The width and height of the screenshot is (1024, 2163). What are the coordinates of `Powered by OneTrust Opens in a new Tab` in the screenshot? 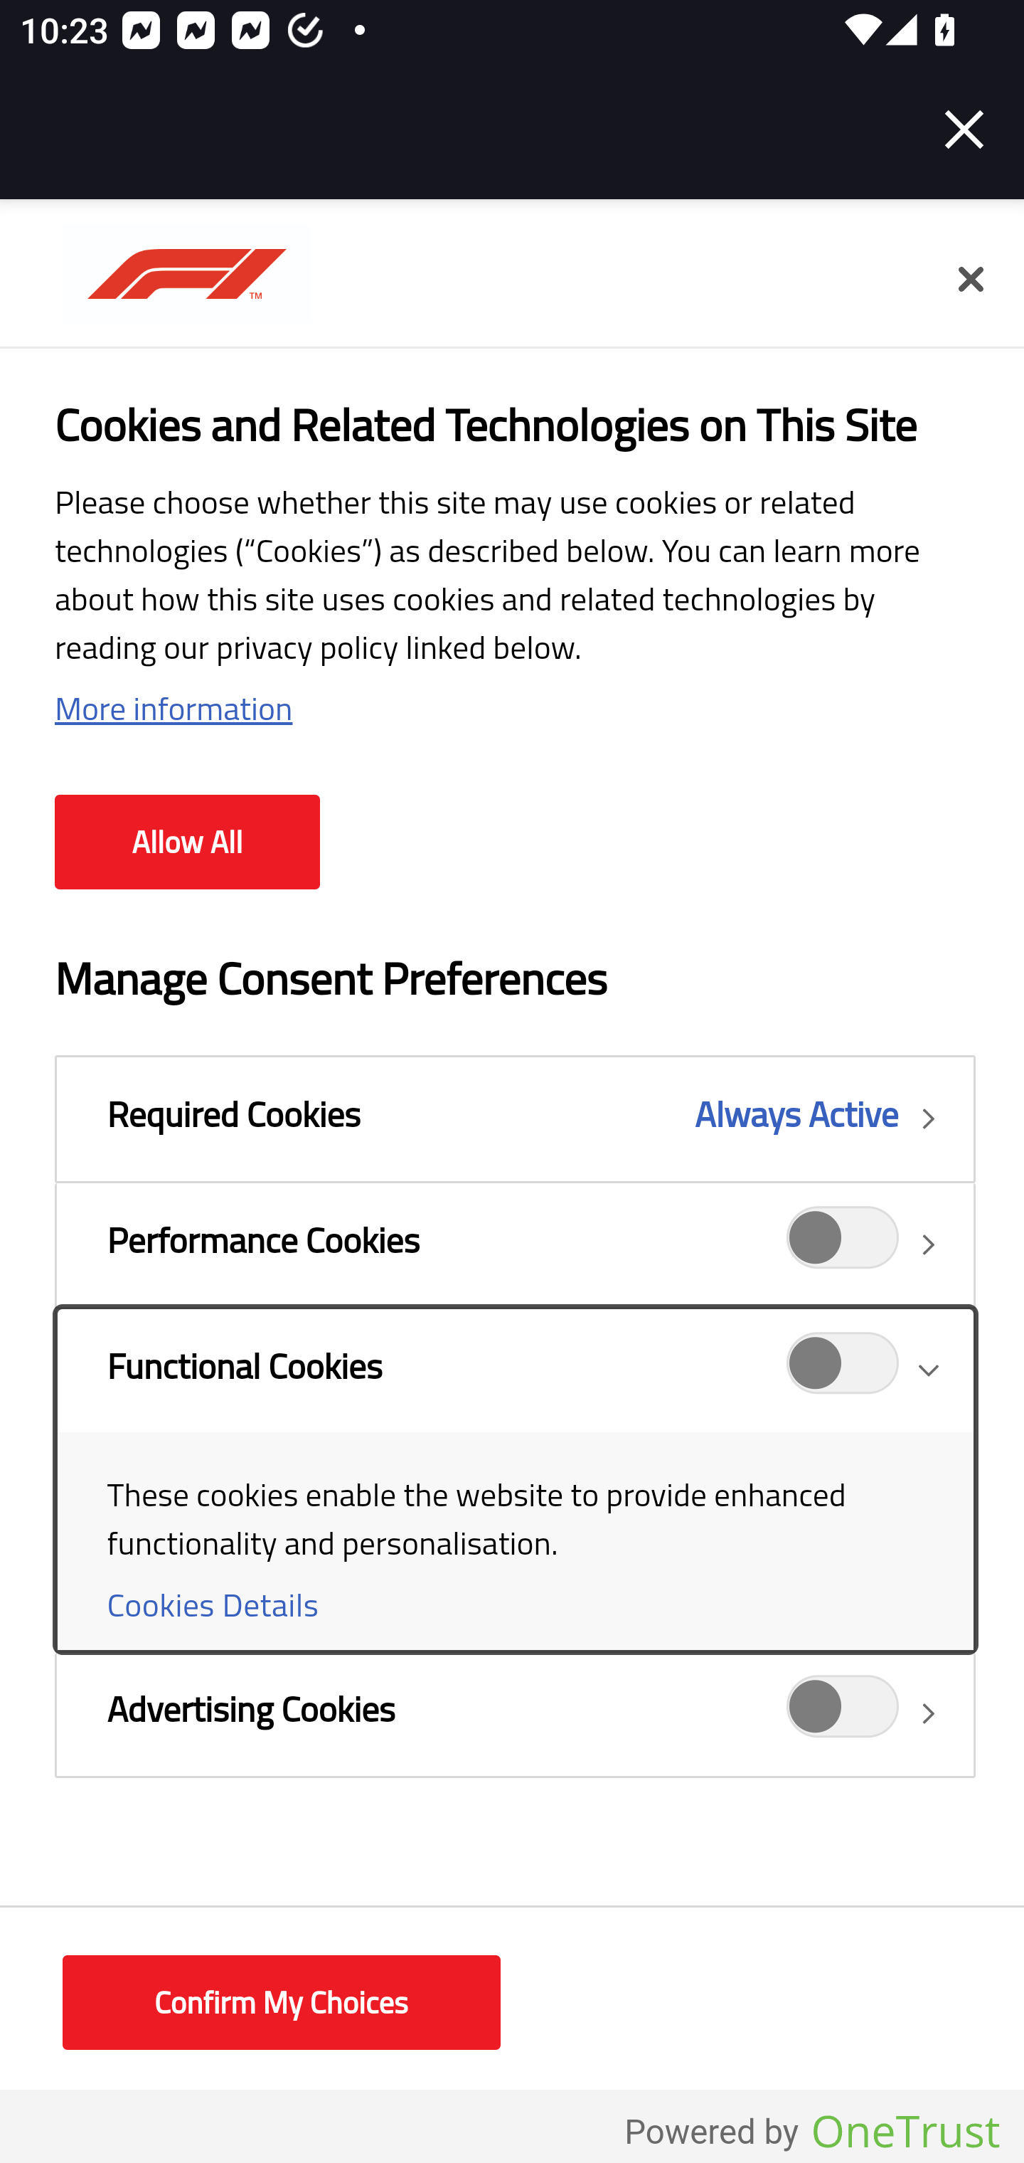 It's located at (812, 2132).